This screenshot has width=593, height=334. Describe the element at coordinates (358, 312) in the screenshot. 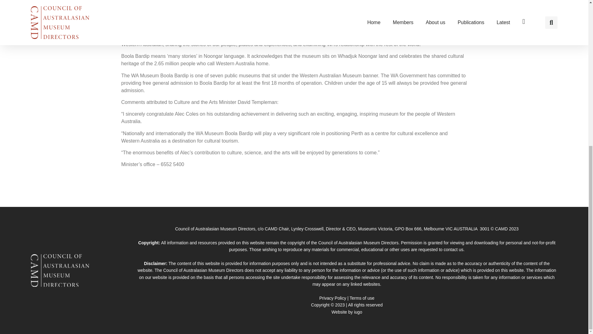

I see `iugo` at that location.